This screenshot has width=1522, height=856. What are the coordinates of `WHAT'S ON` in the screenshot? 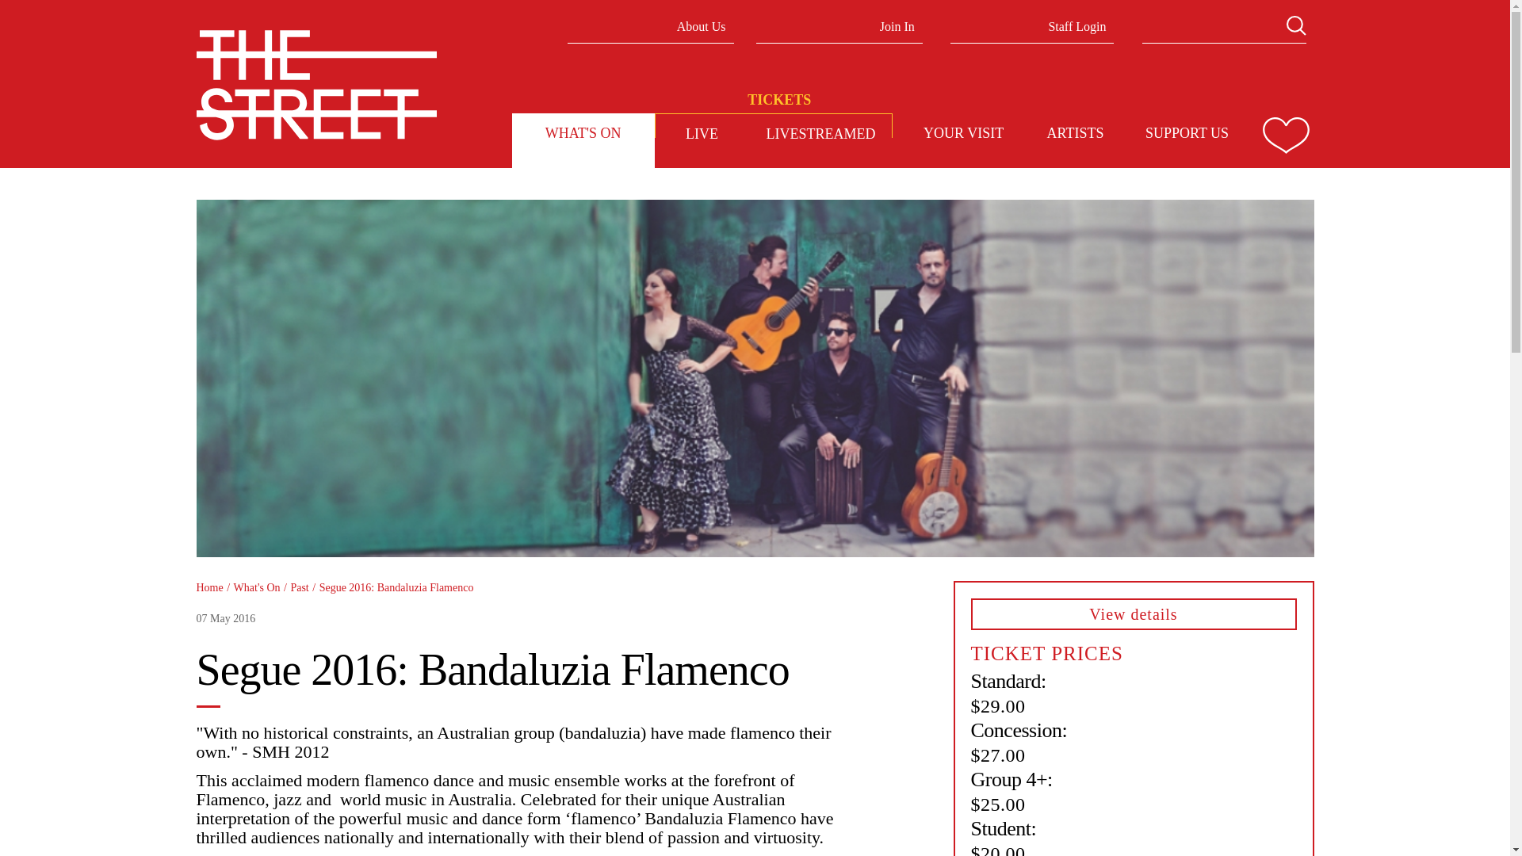 It's located at (583, 133).